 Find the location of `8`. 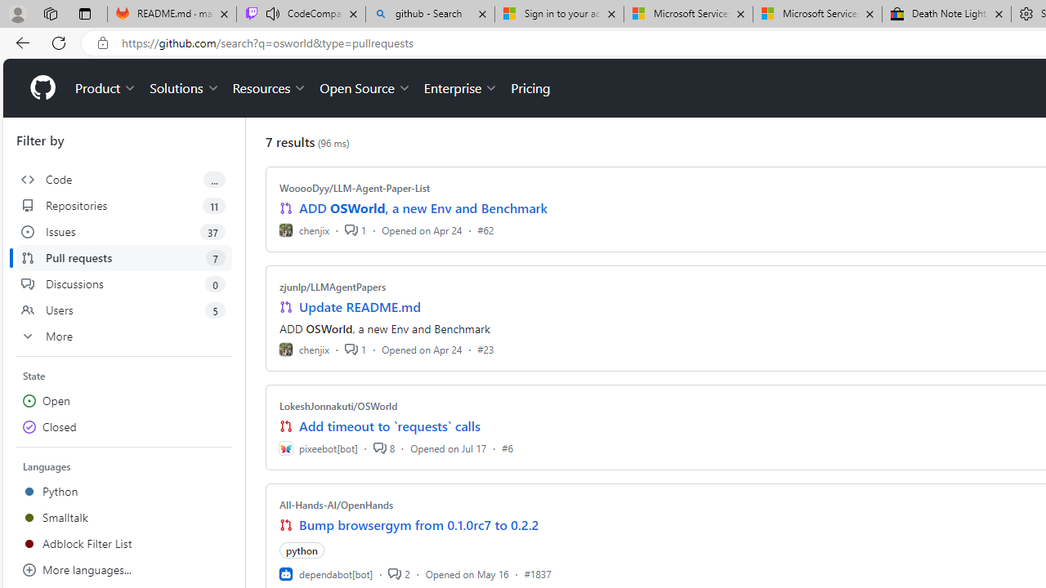

8 is located at coordinates (383, 448).